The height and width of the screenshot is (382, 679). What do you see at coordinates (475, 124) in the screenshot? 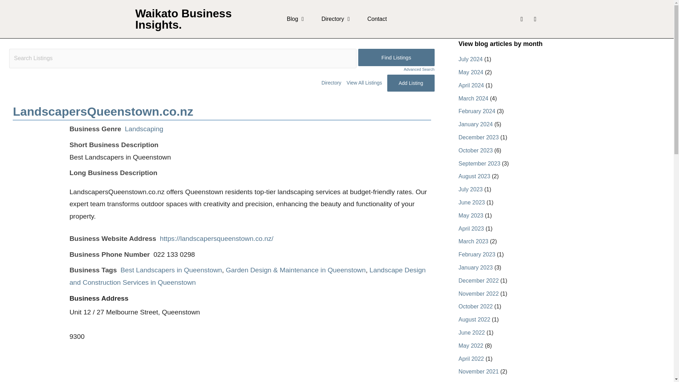
I see `January 2024` at bounding box center [475, 124].